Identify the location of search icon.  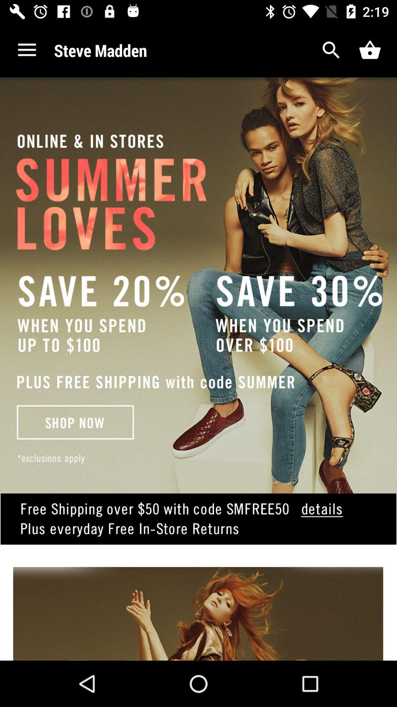
(332, 50).